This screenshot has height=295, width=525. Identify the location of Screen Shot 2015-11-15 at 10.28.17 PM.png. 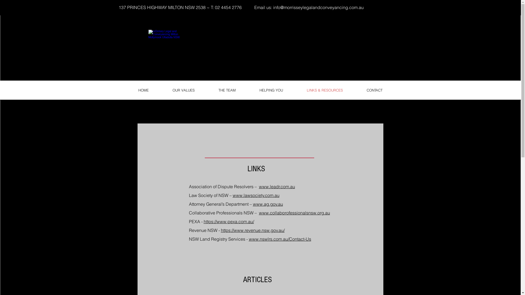
(165, 47).